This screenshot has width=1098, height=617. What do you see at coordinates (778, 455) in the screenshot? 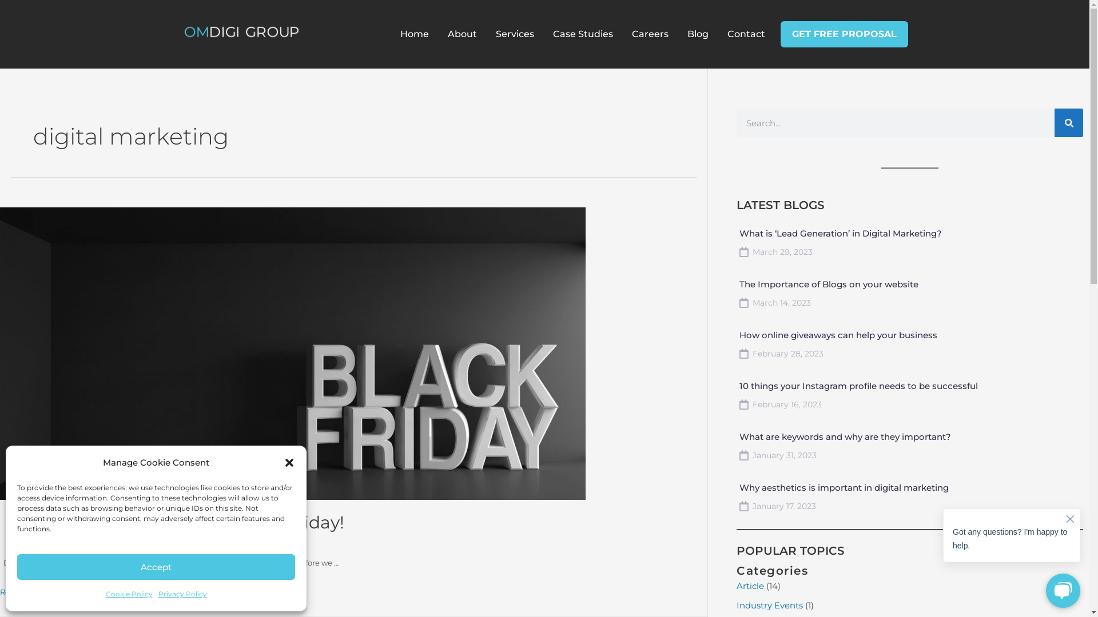
I see `January 31, 2023` at bounding box center [778, 455].